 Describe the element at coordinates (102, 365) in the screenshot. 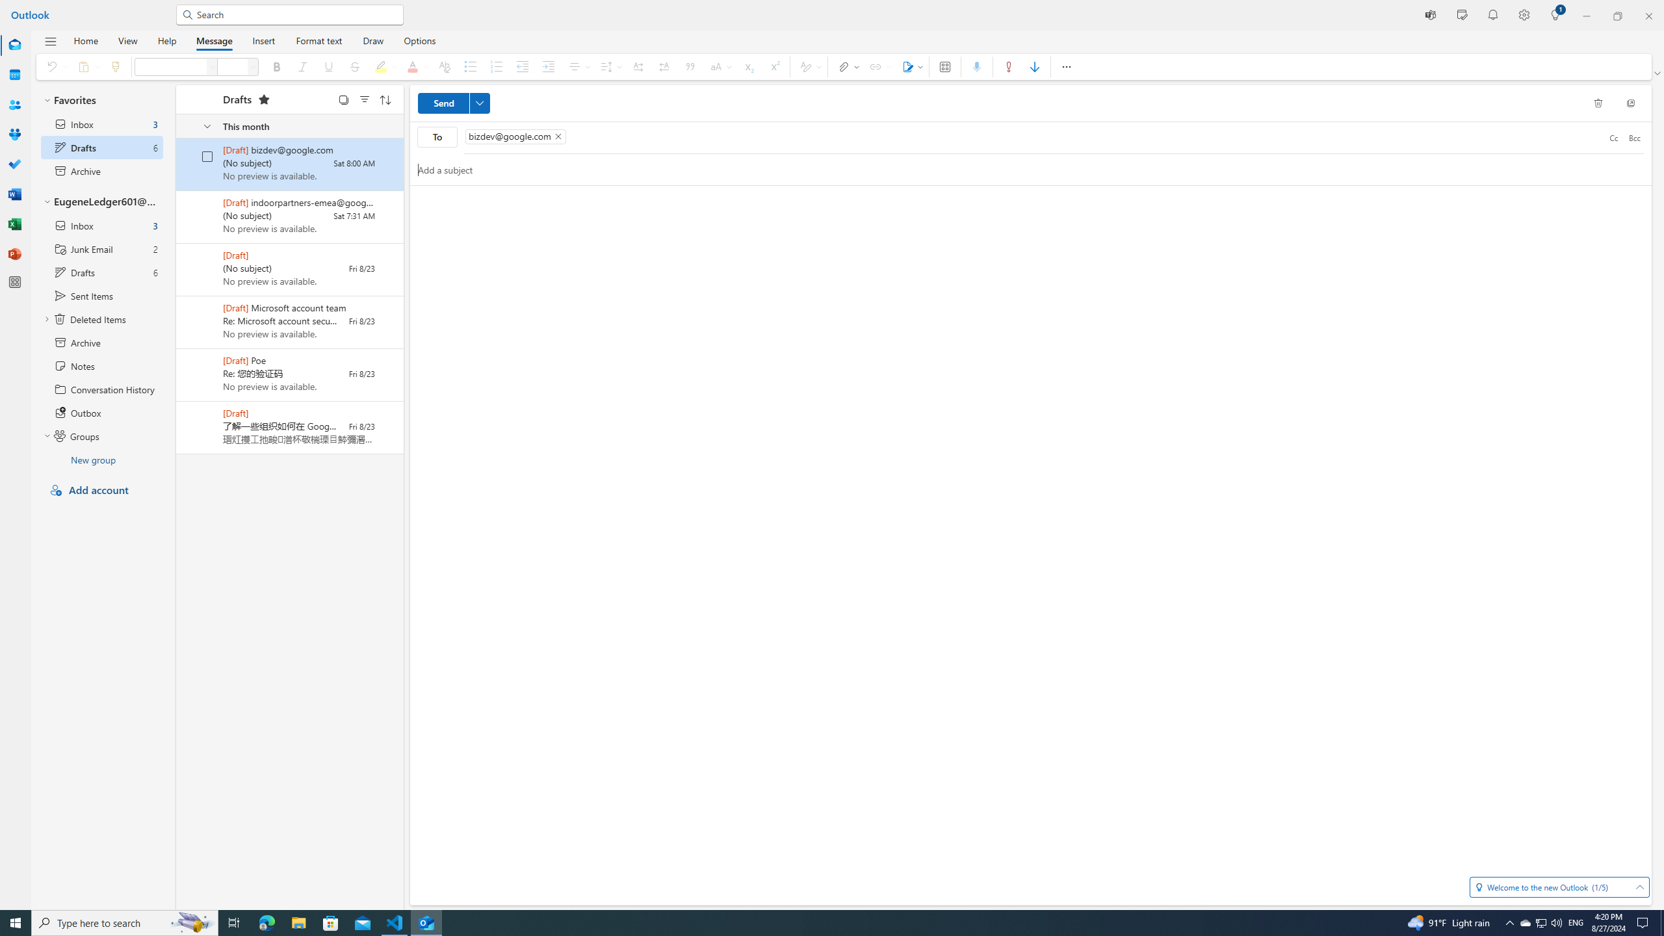

I see `Notes` at that location.